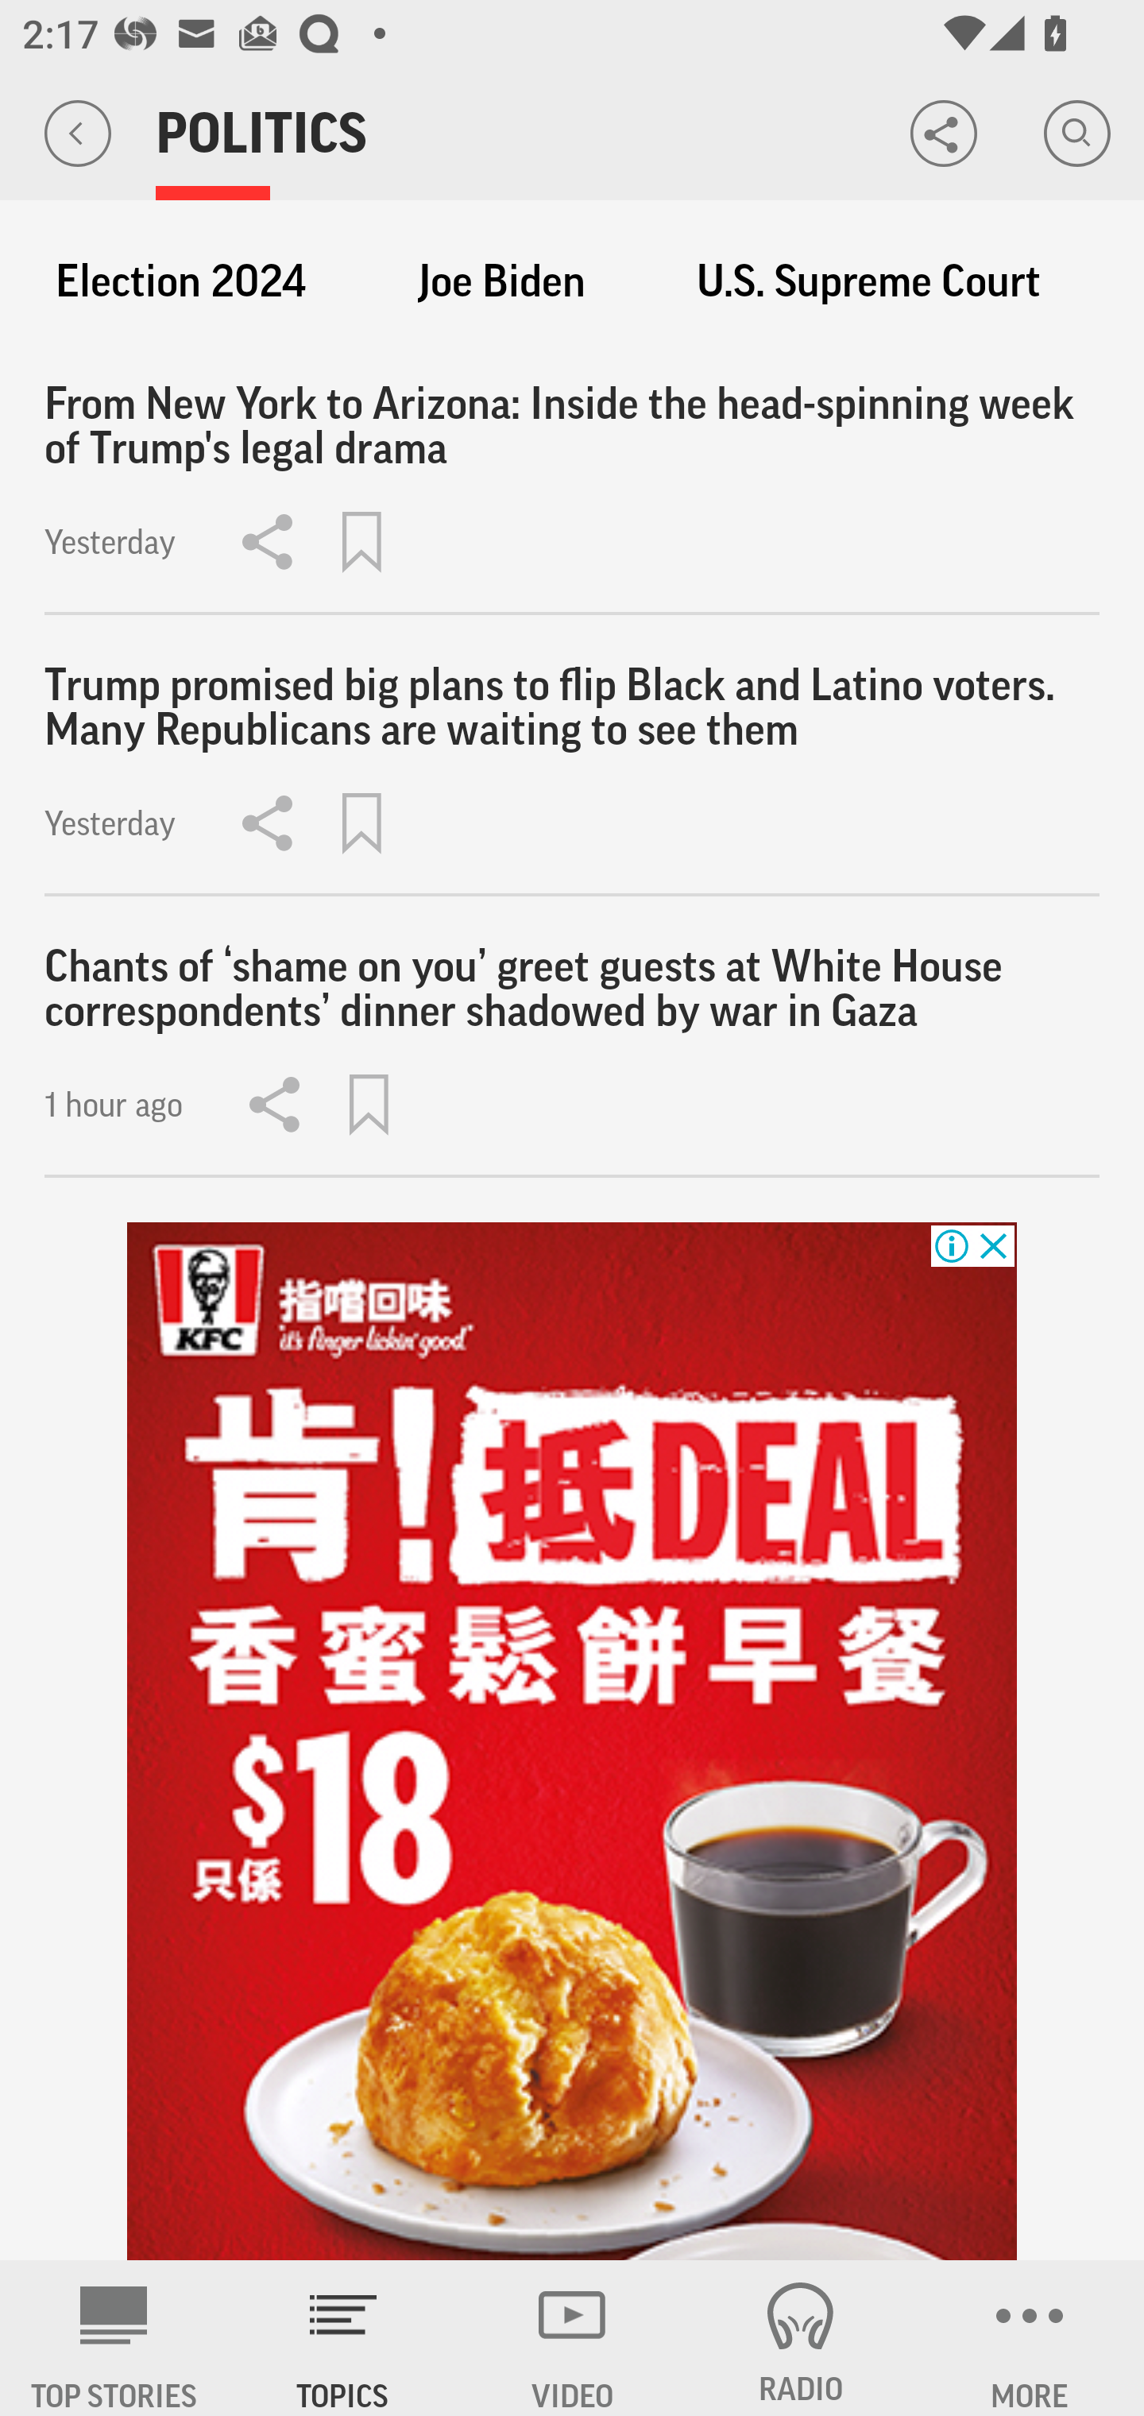 The image size is (1144, 2416). I want to click on Joe Biden, so click(501, 281).